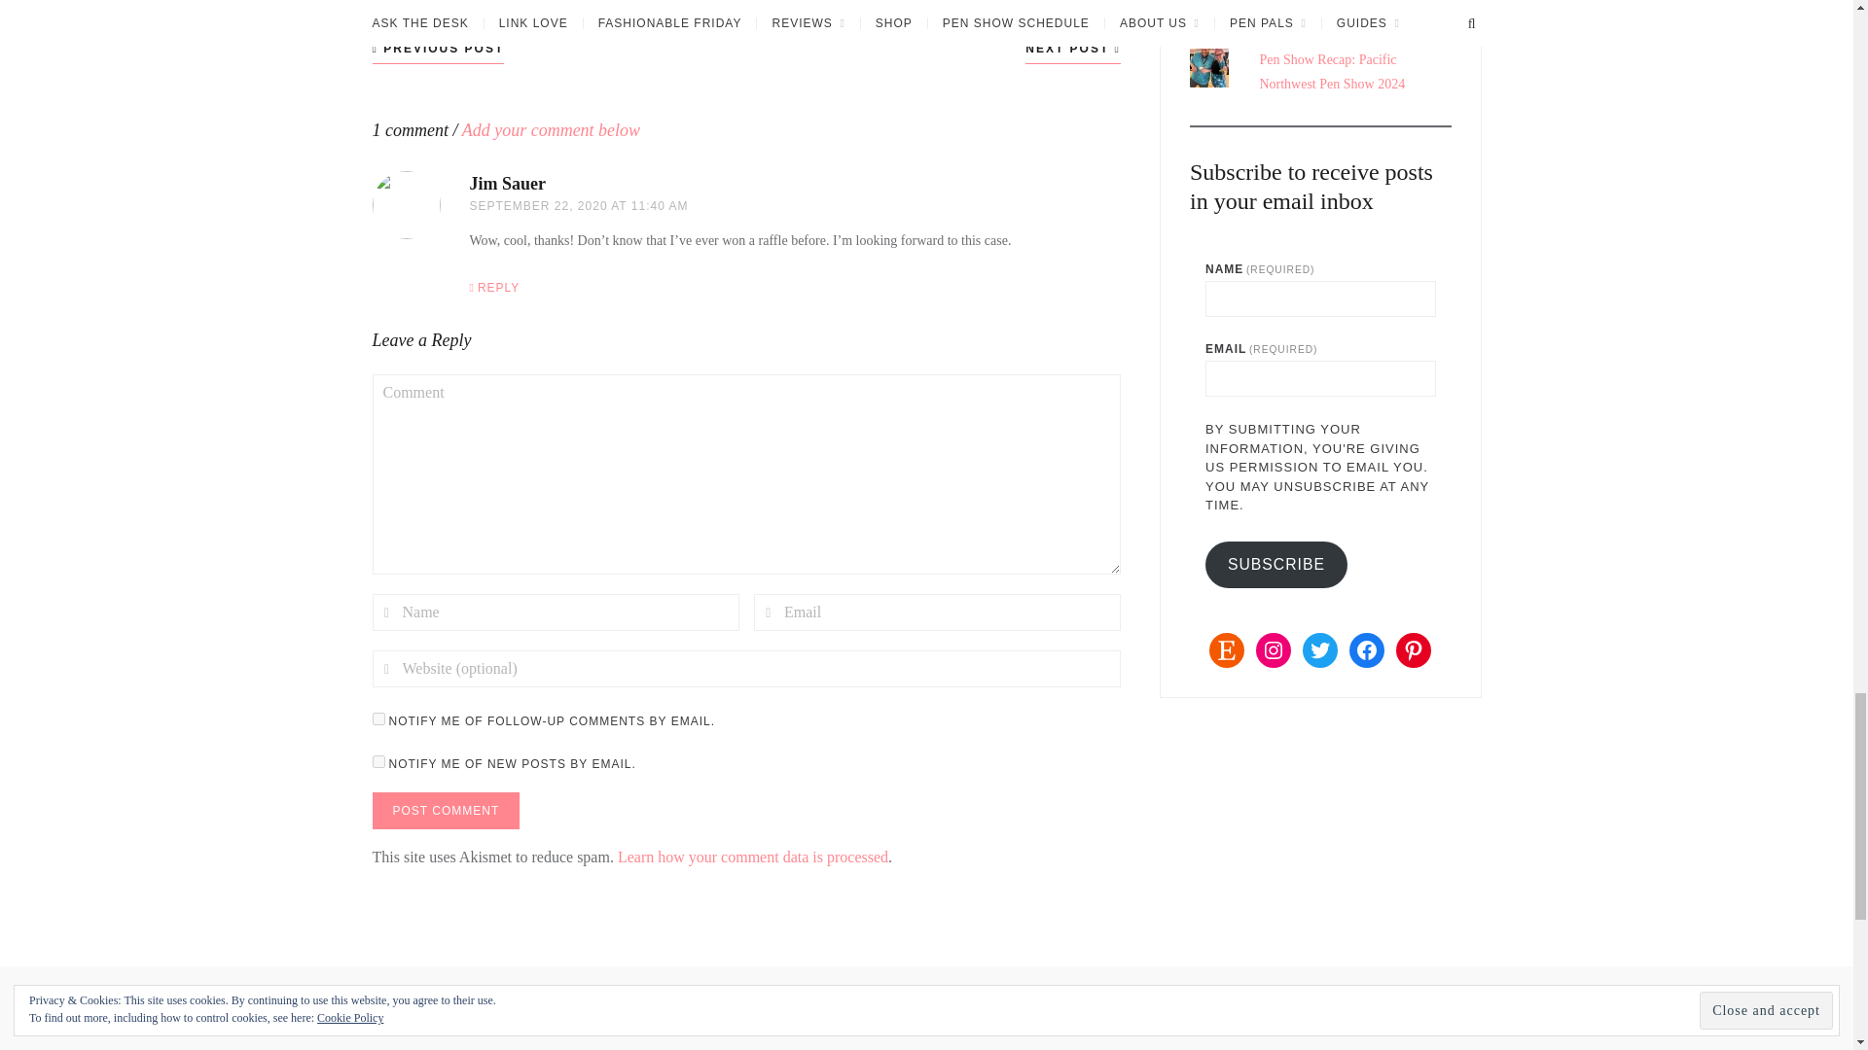 This screenshot has height=1050, width=1868. What do you see at coordinates (446, 811) in the screenshot?
I see `Post Comment` at bounding box center [446, 811].